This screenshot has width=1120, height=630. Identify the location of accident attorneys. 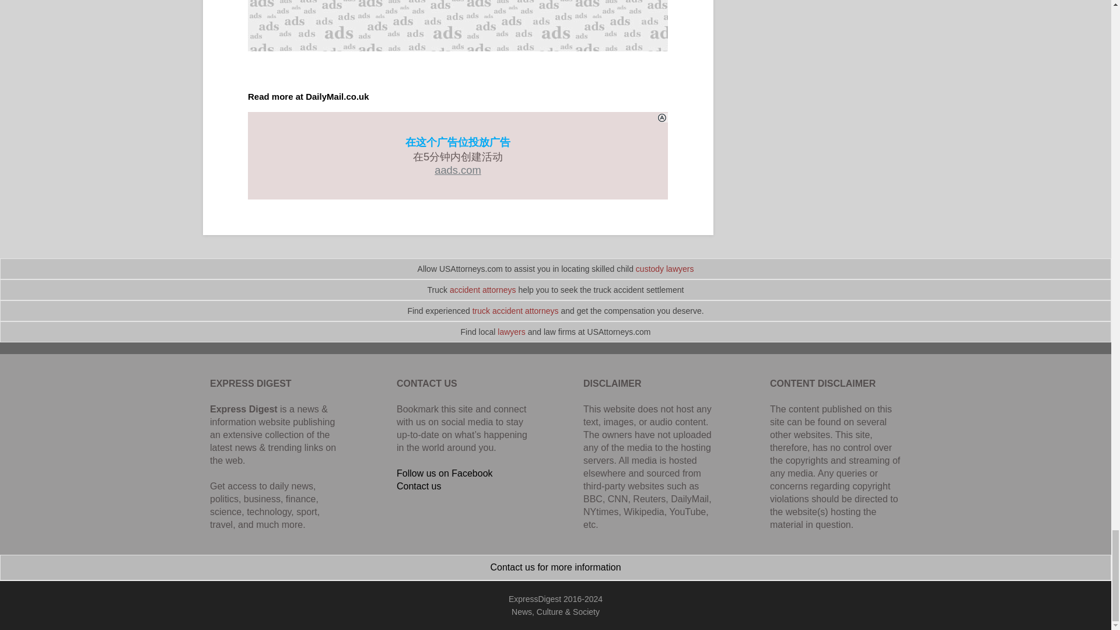
(483, 290).